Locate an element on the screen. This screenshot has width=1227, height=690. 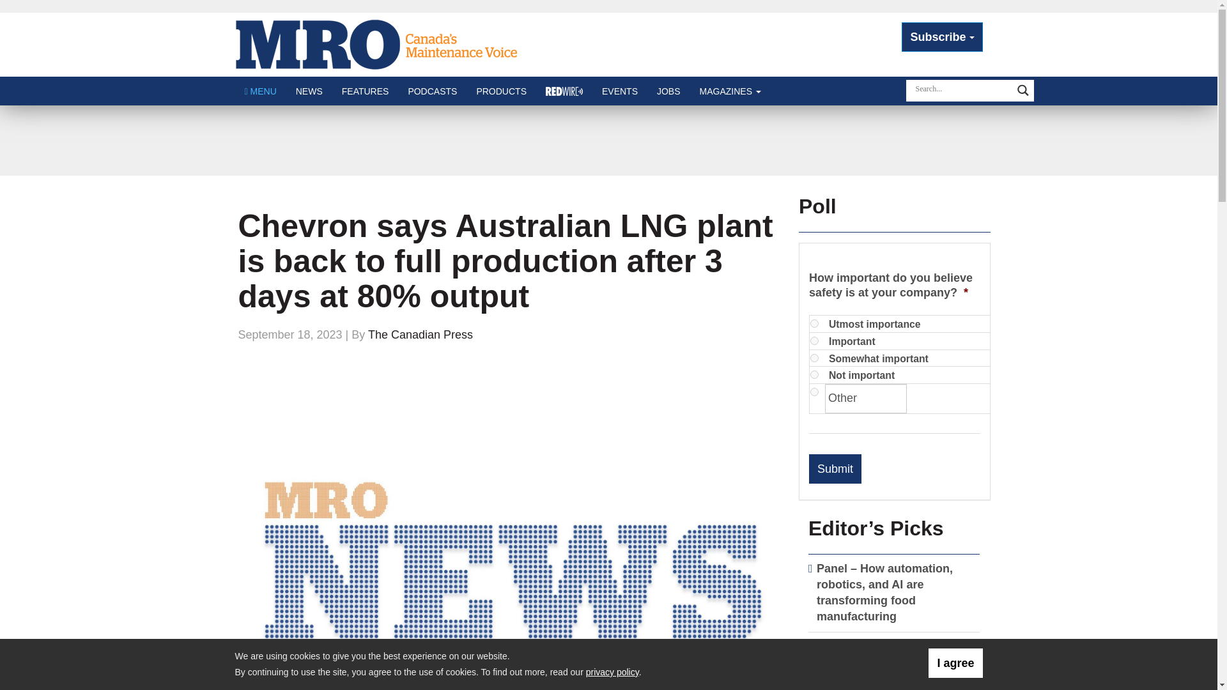
Click to show site navigation is located at coordinates (261, 91).